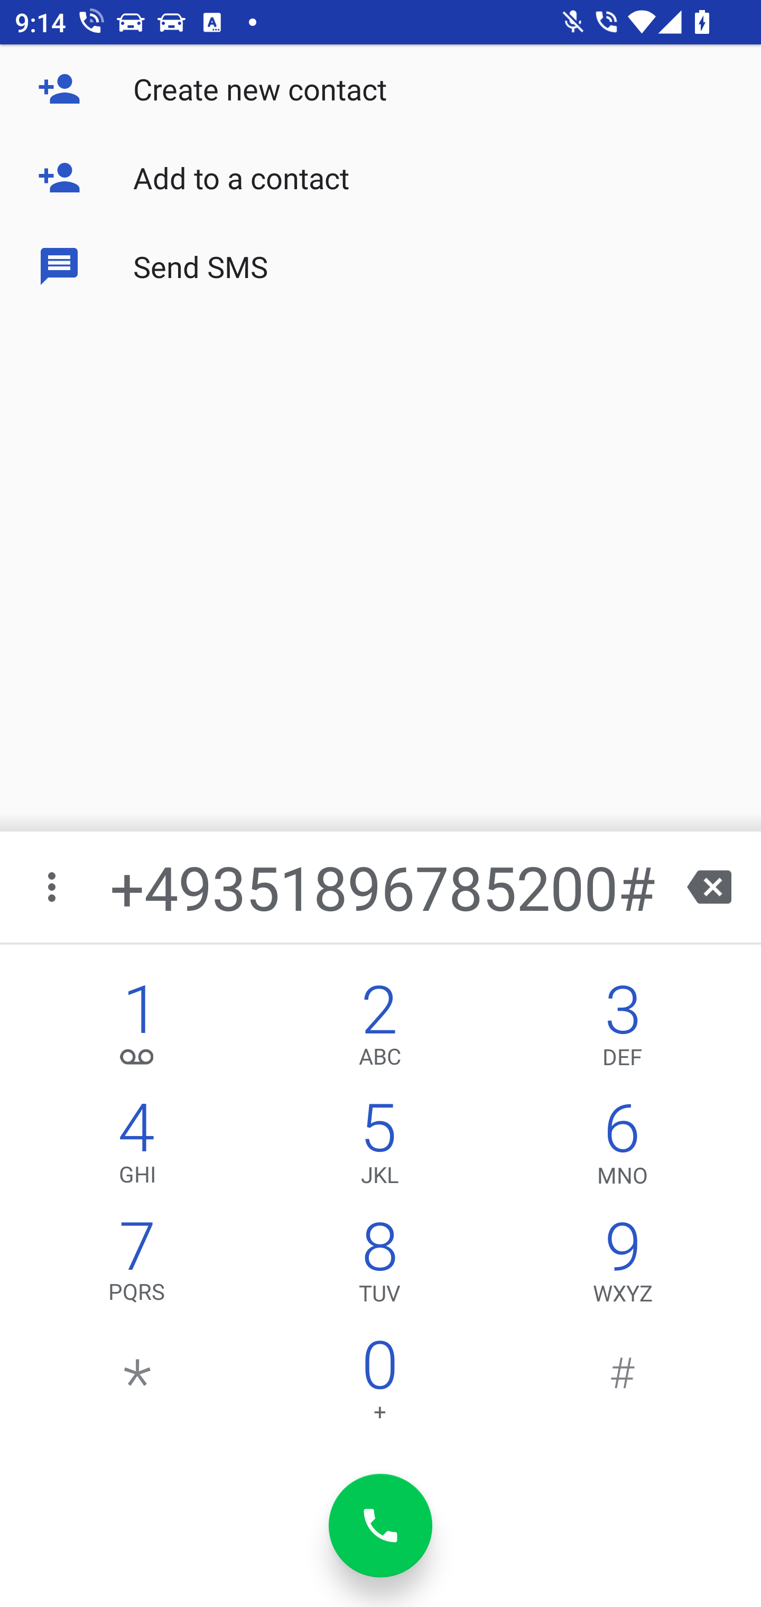  Describe the element at coordinates (379, 1385) in the screenshot. I see `0 0 +` at that location.